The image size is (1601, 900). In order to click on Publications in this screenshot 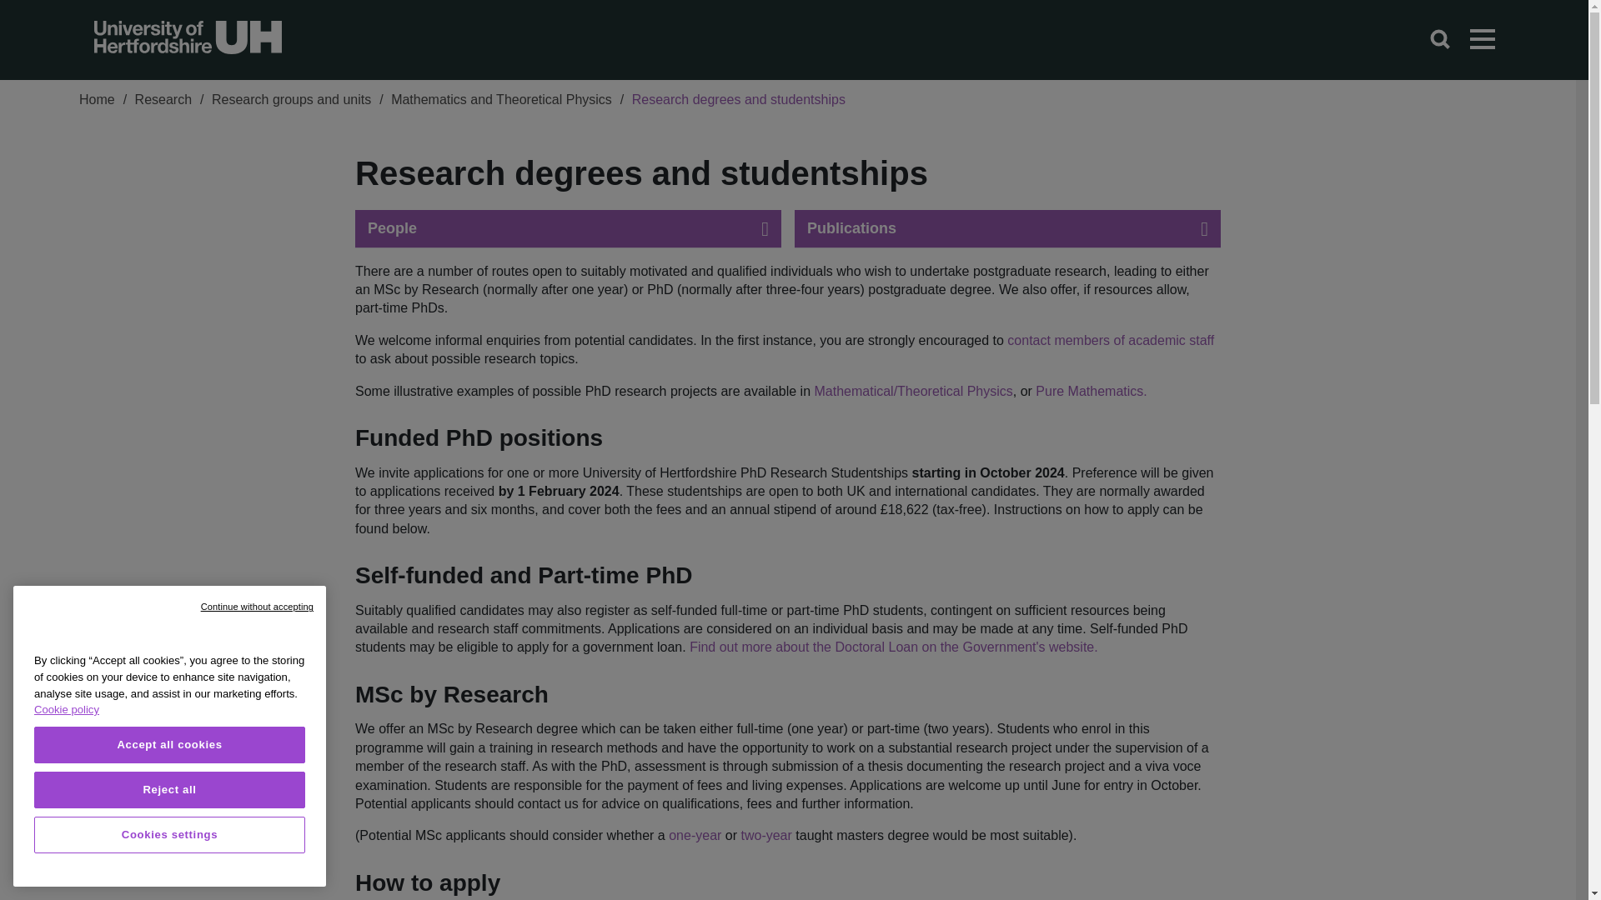, I will do `click(1007, 228)`.